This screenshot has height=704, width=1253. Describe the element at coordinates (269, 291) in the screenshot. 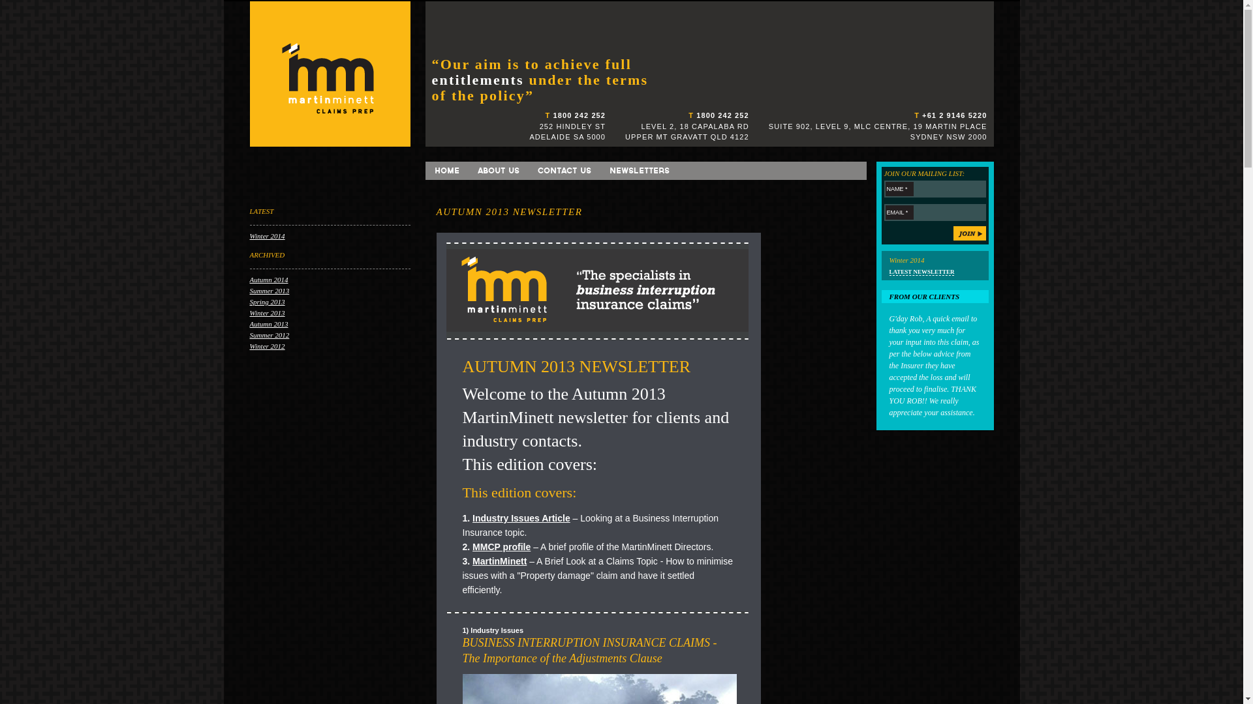

I see `Summer 2013` at that location.